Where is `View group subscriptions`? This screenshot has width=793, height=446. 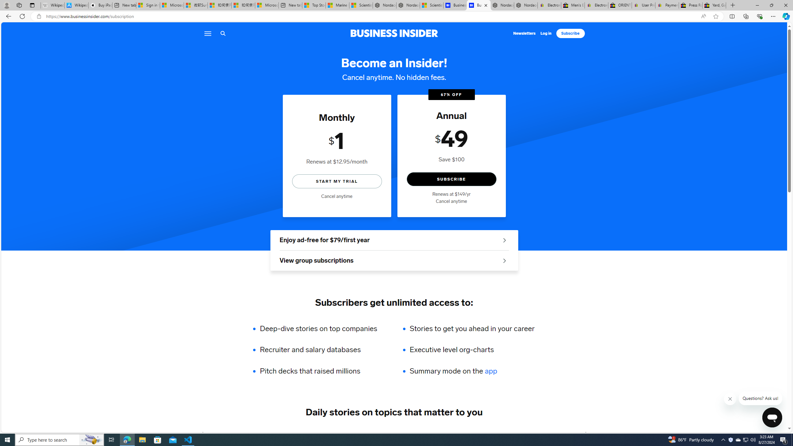 View group subscriptions is located at coordinates (394, 261).